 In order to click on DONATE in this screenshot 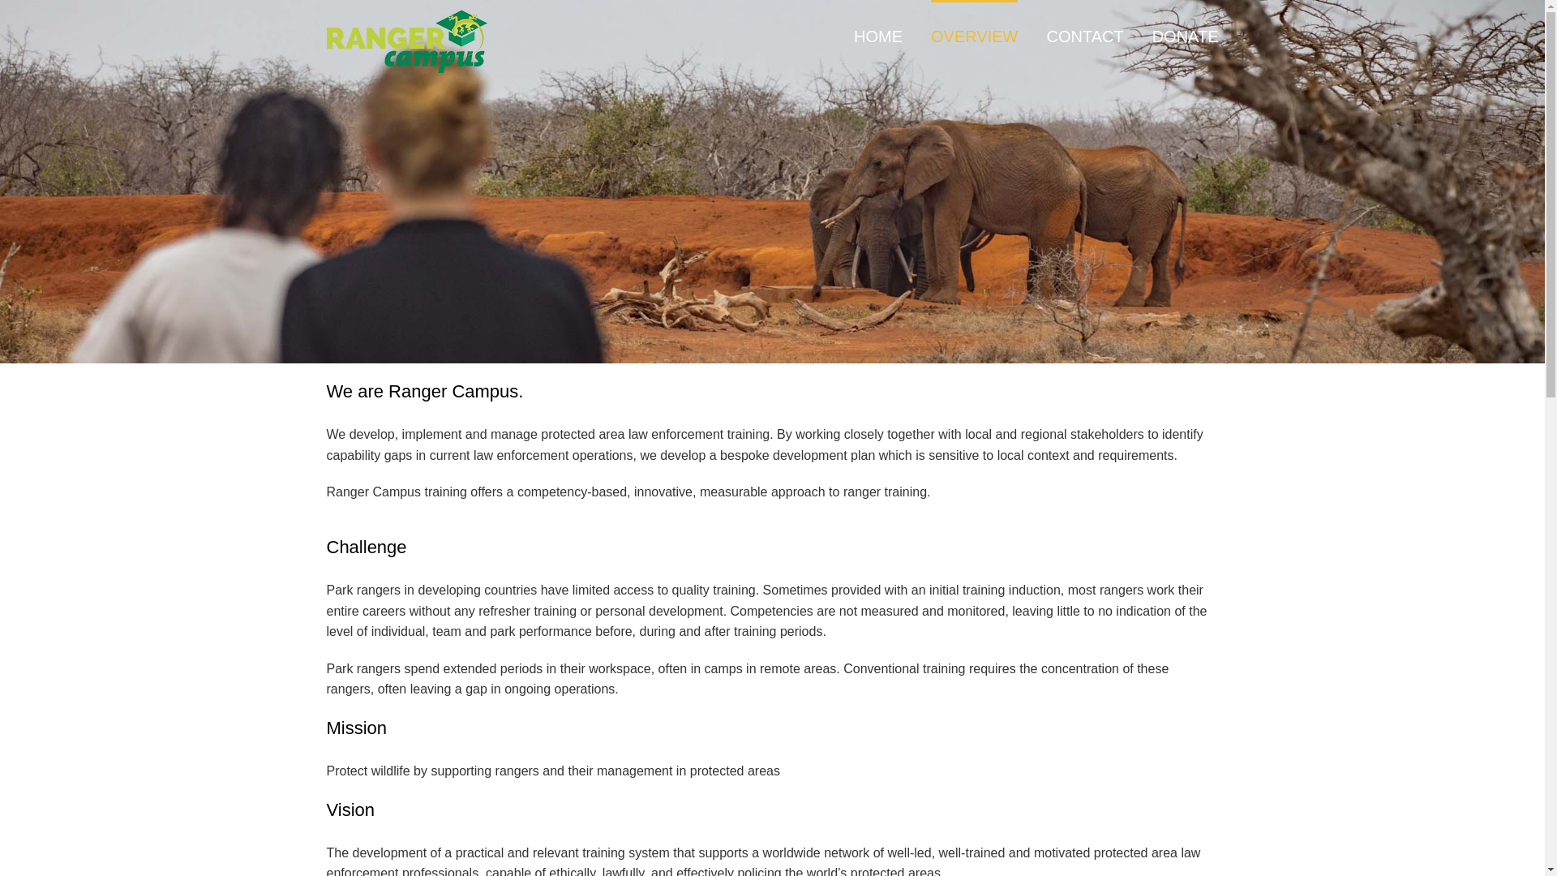, I will do `click(1186, 35)`.